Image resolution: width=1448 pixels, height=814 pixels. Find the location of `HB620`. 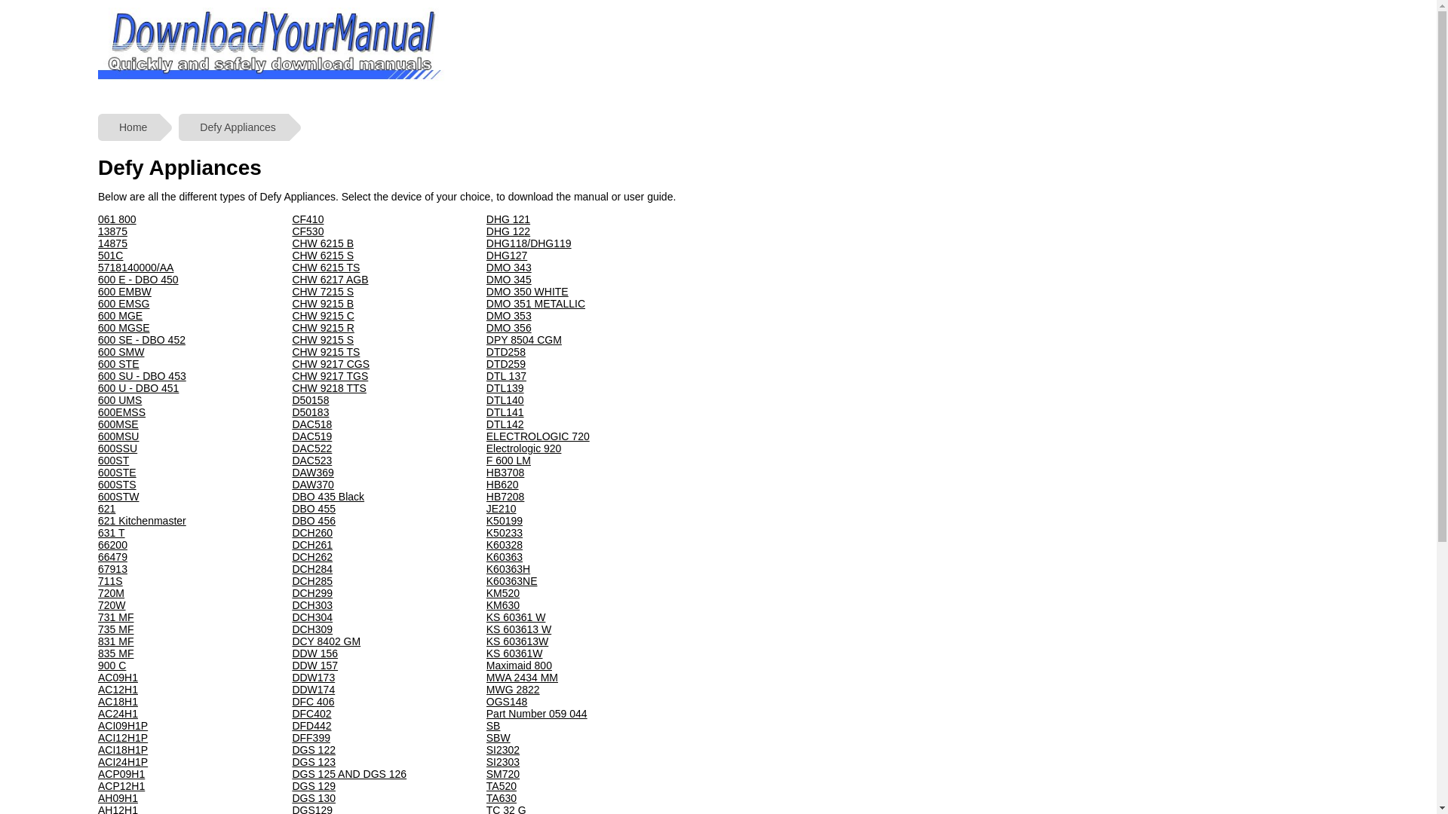

HB620 is located at coordinates (502, 484).